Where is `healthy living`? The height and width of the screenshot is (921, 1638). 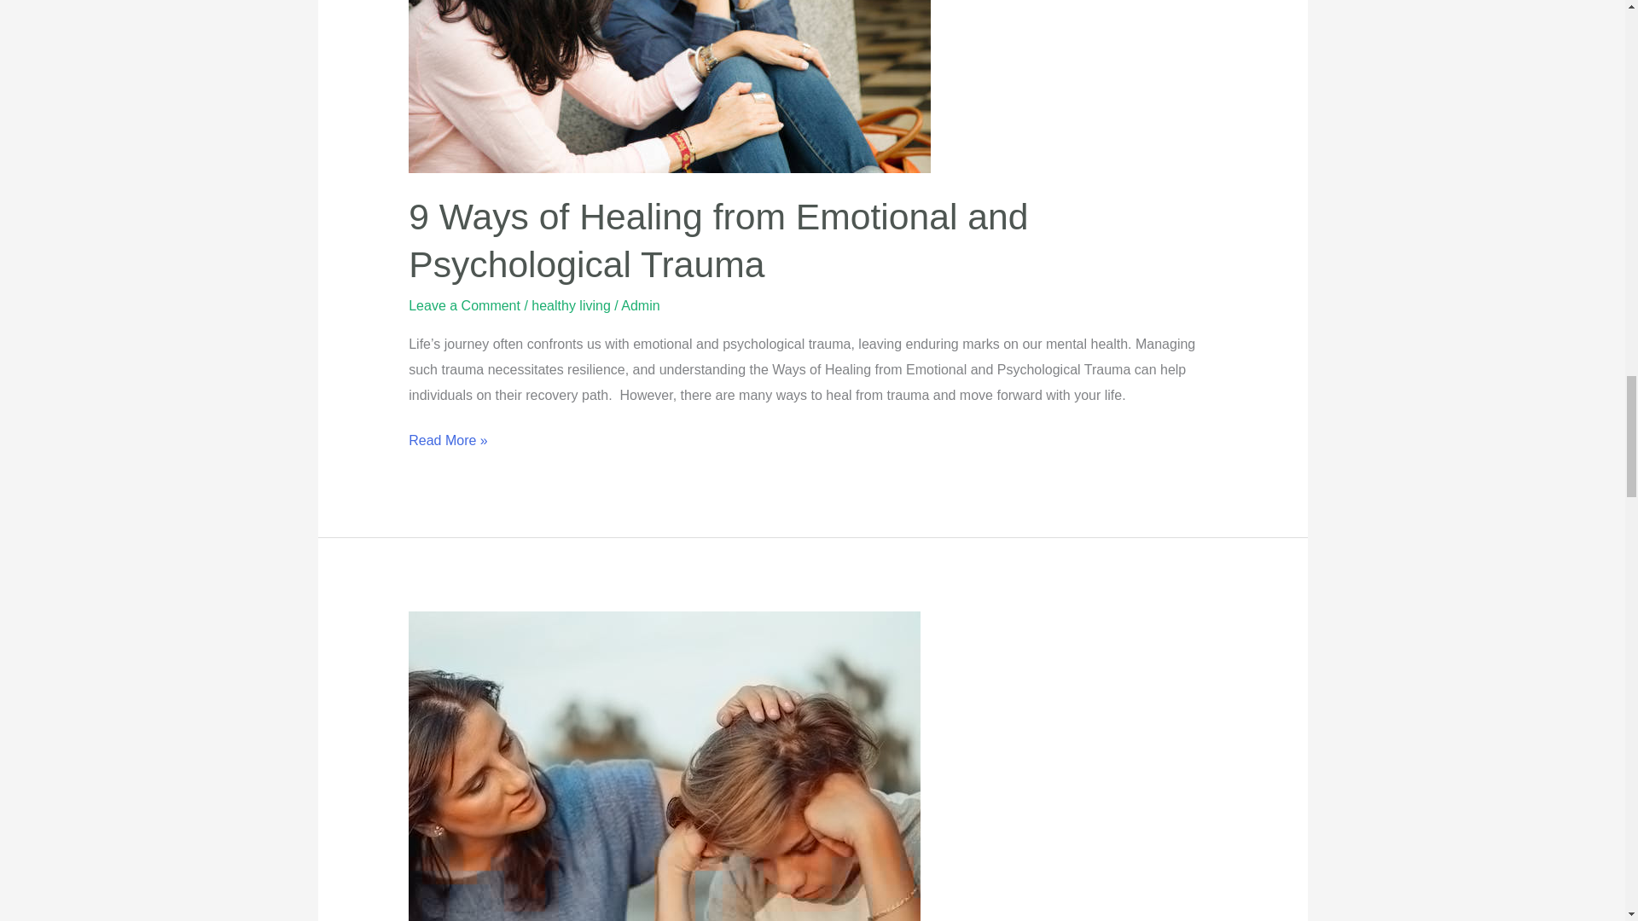
healthy living is located at coordinates (571, 305).